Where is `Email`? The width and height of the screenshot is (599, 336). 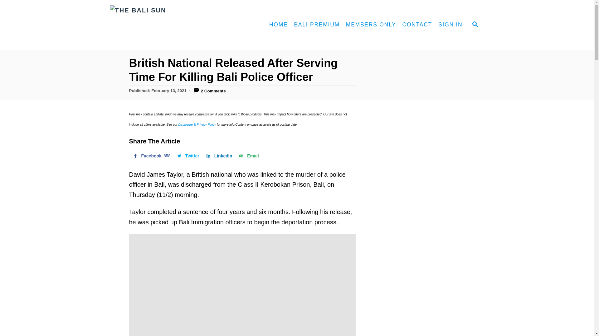 Email is located at coordinates (219, 156).